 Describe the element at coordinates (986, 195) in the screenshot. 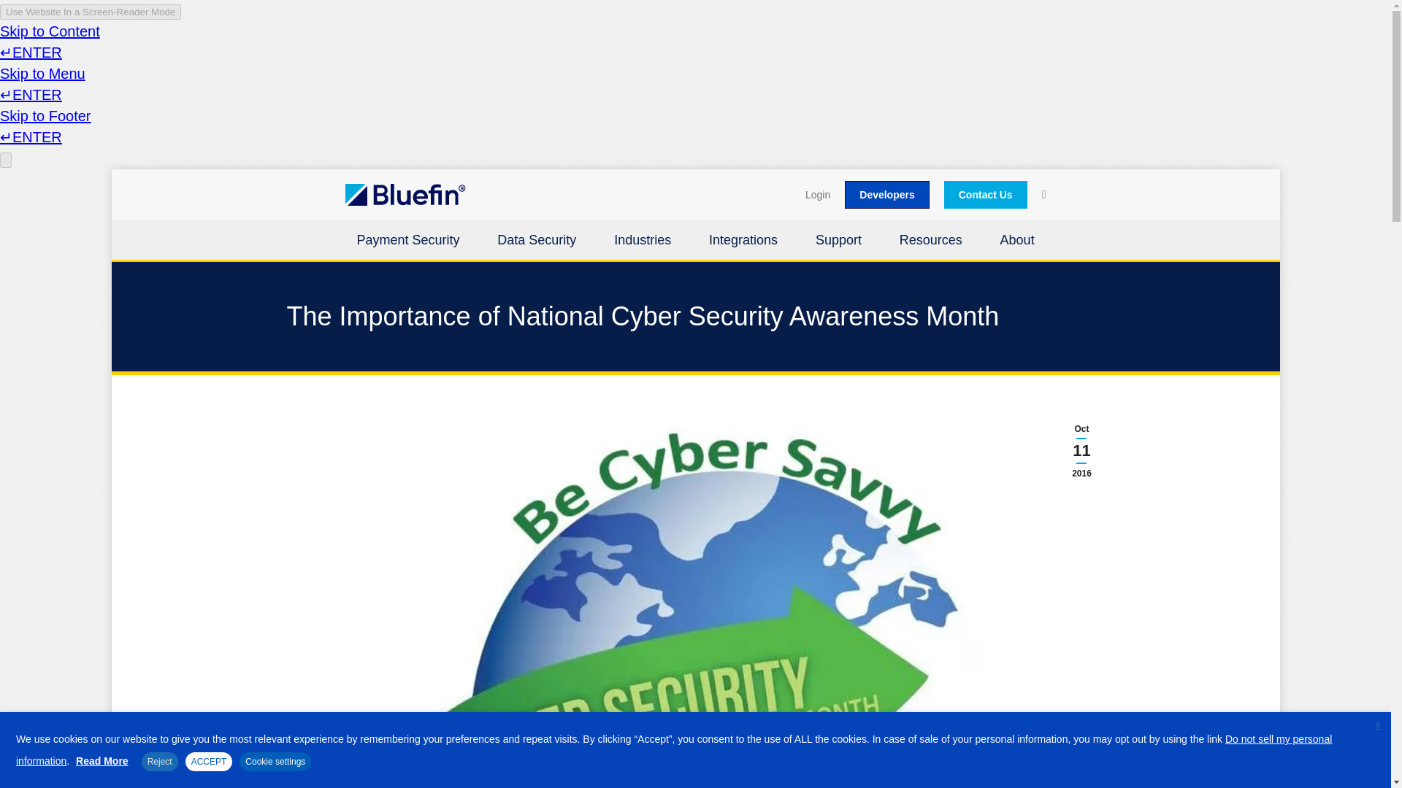

I see `Contact Us` at that location.